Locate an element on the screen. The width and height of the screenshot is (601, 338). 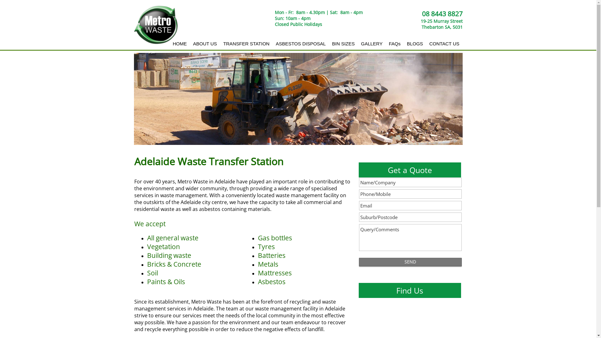
ABOUT US is located at coordinates (205, 44).